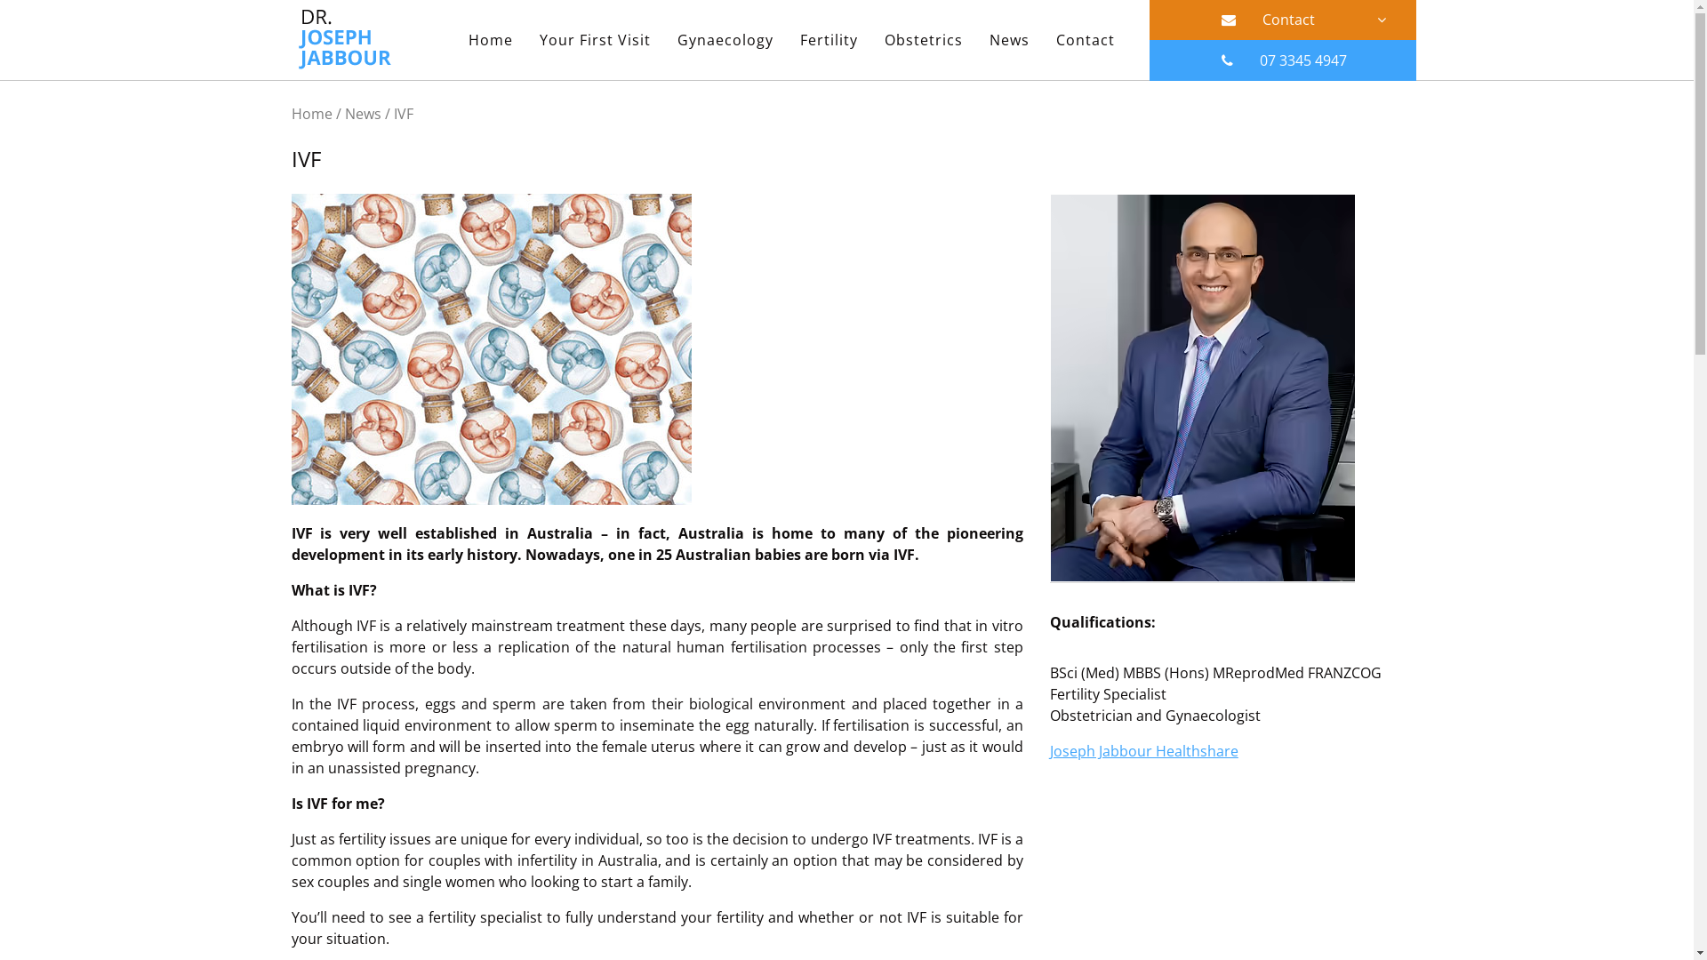 Image resolution: width=1707 pixels, height=960 pixels. I want to click on Obstetrics, so click(923, 40).